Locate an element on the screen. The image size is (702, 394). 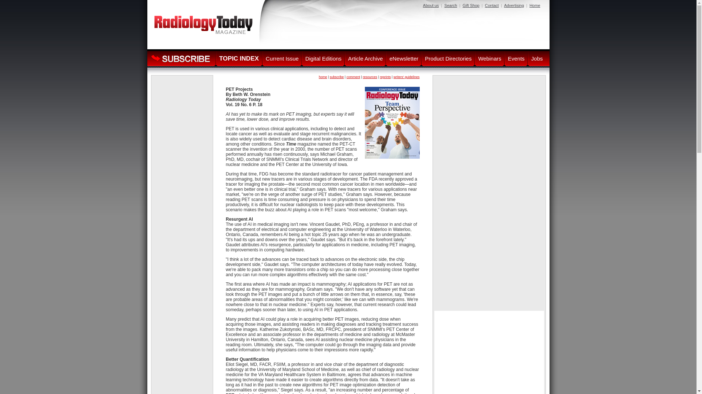
Product Directories is located at coordinates (448, 58).